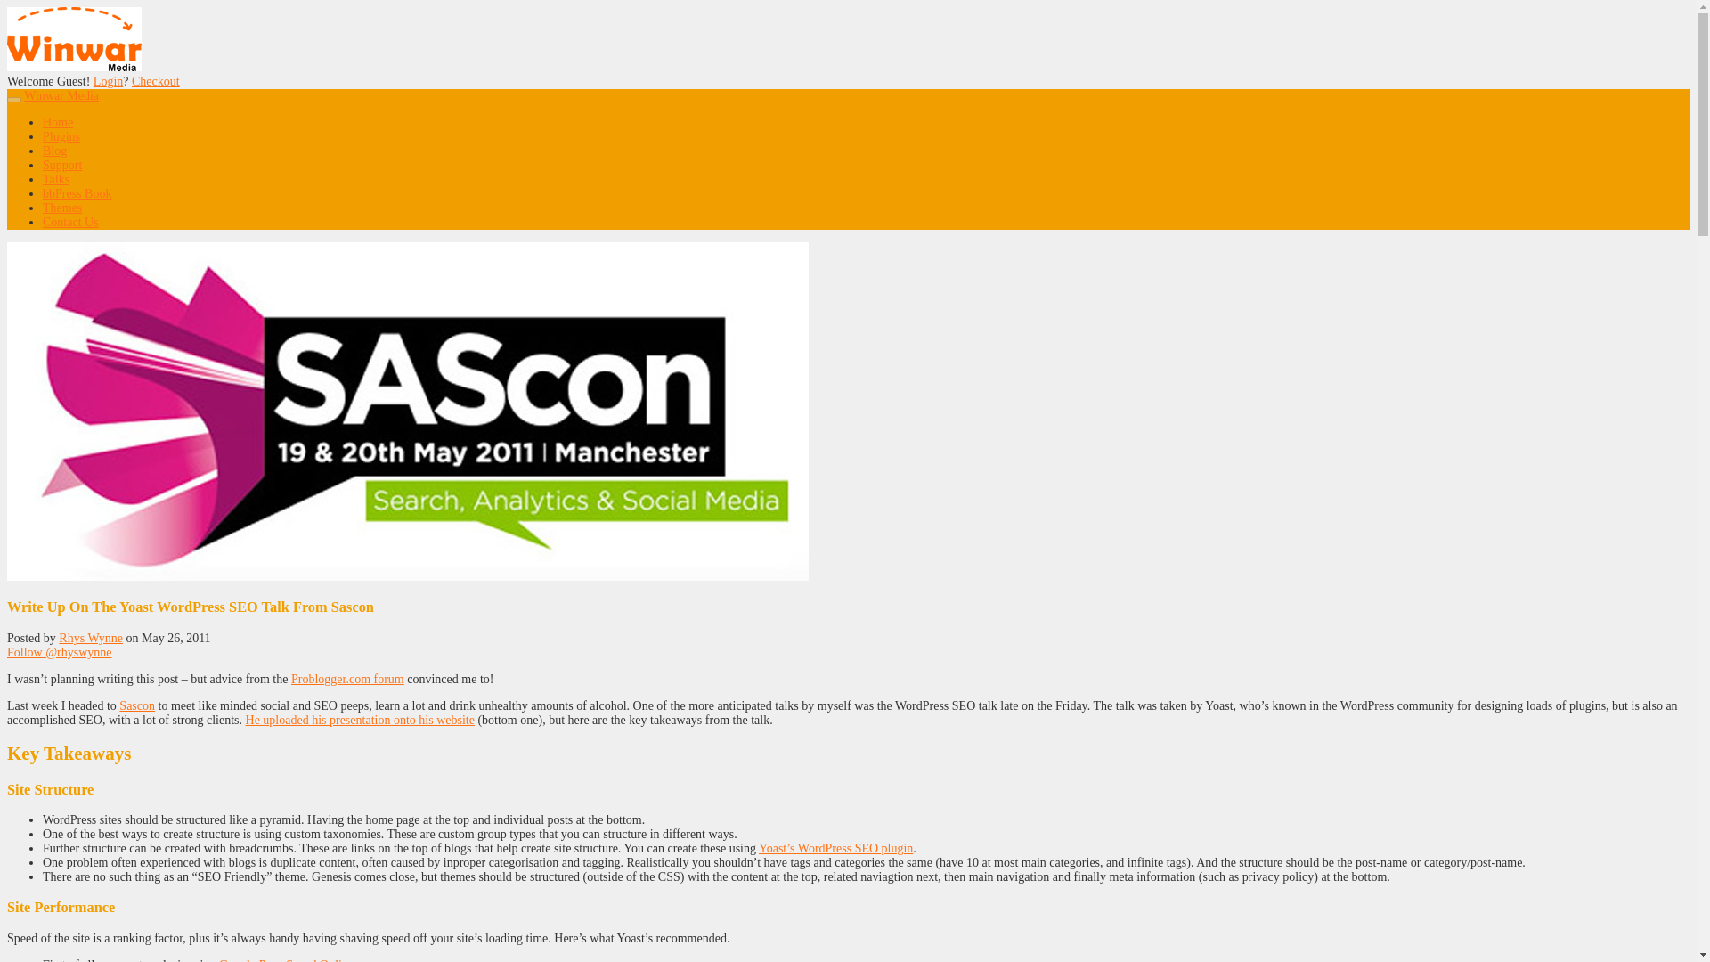 The height and width of the screenshot is (962, 1710). What do you see at coordinates (91, 638) in the screenshot?
I see `Posts by Rhys Wynne` at bounding box center [91, 638].